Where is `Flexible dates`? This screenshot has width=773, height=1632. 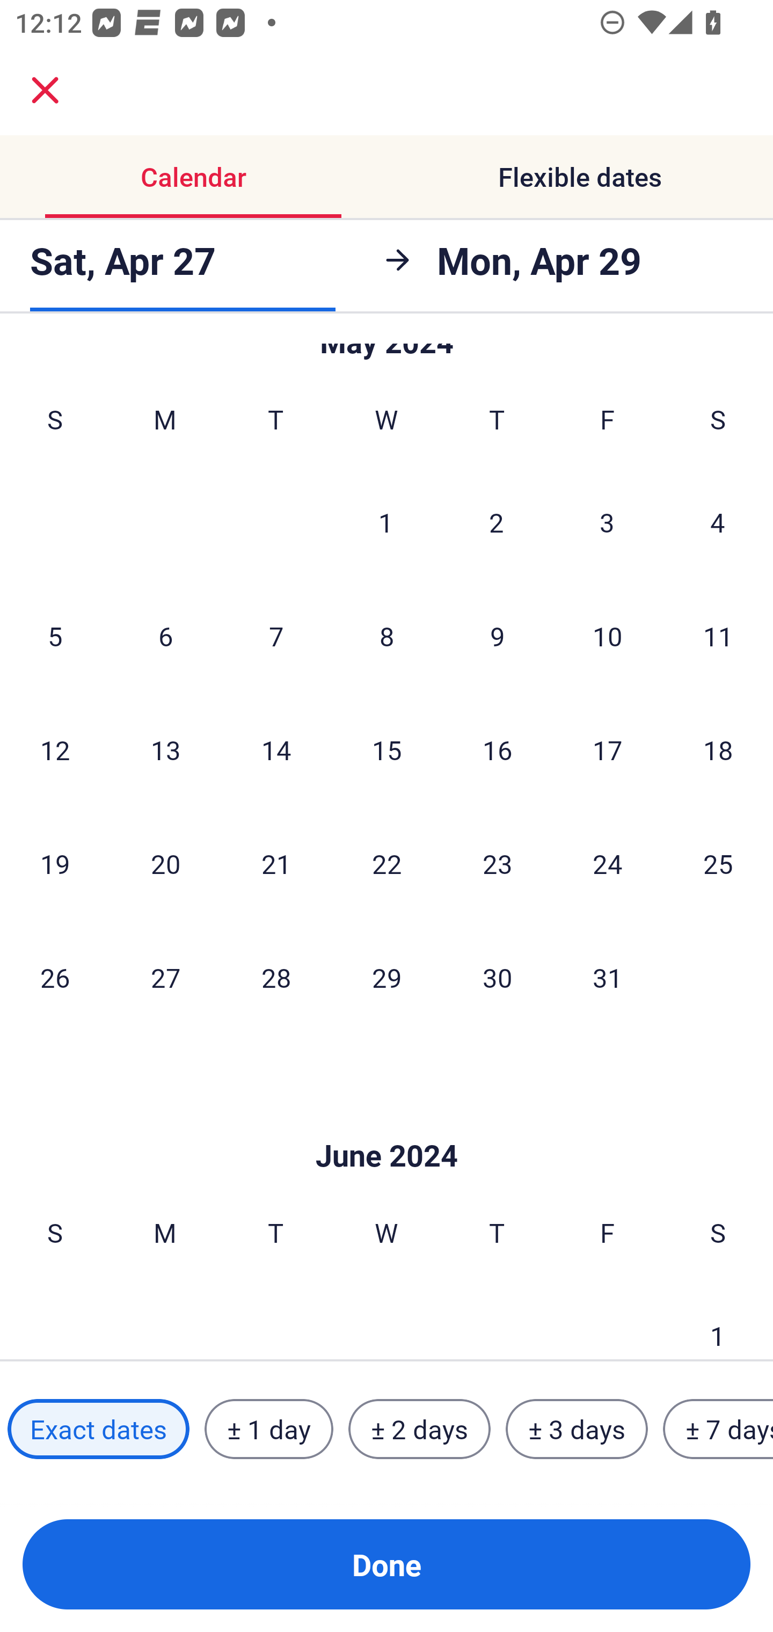
Flexible dates is located at coordinates (580, 177).